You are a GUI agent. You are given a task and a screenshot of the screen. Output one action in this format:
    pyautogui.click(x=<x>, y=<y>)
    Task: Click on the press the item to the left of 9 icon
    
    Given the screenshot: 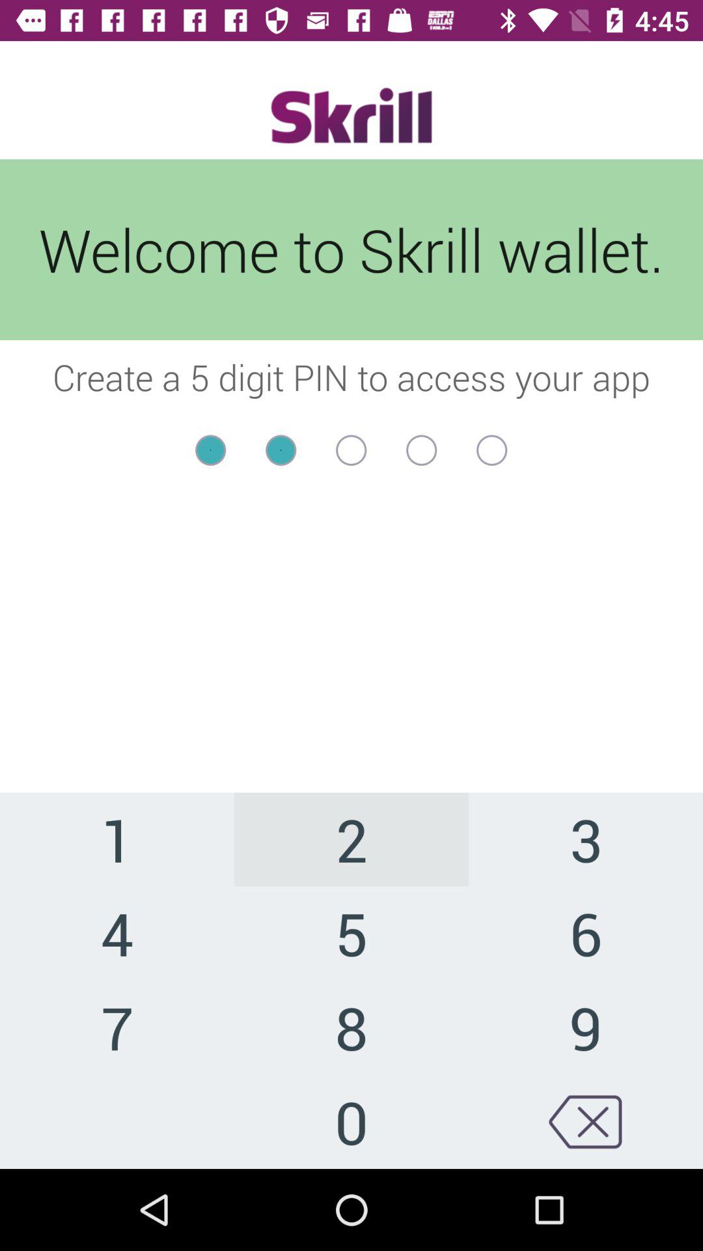 What is the action you would take?
    pyautogui.click(x=351, y=1121)
    